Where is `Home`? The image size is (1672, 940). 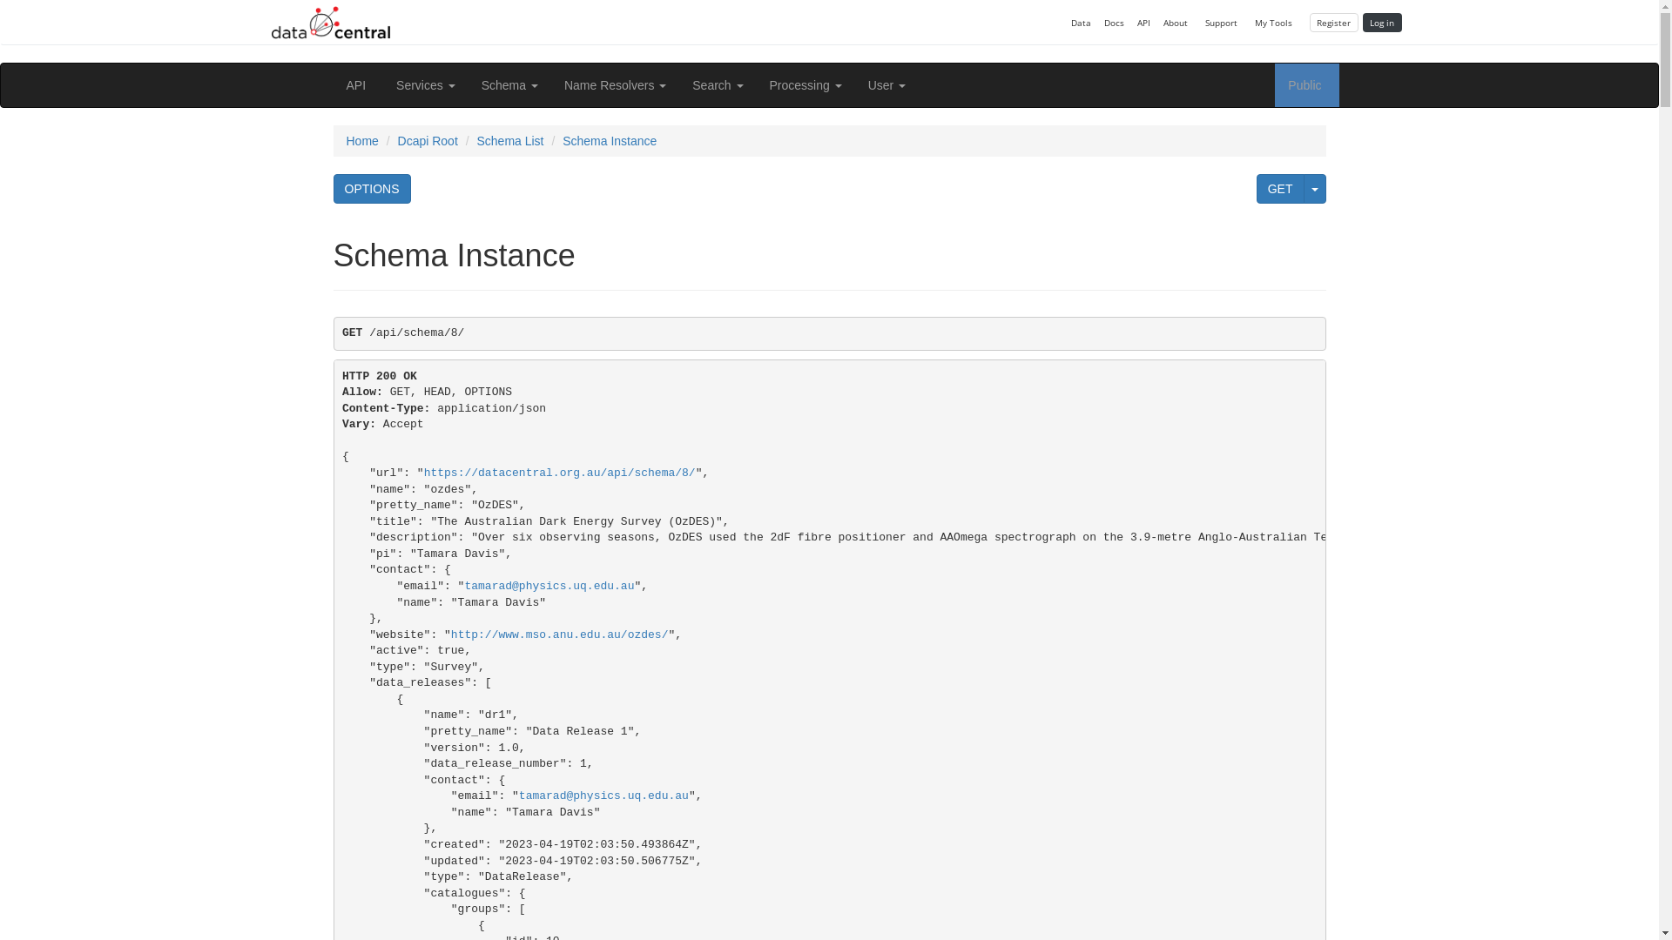 Home is located at coordinates (362, 141).